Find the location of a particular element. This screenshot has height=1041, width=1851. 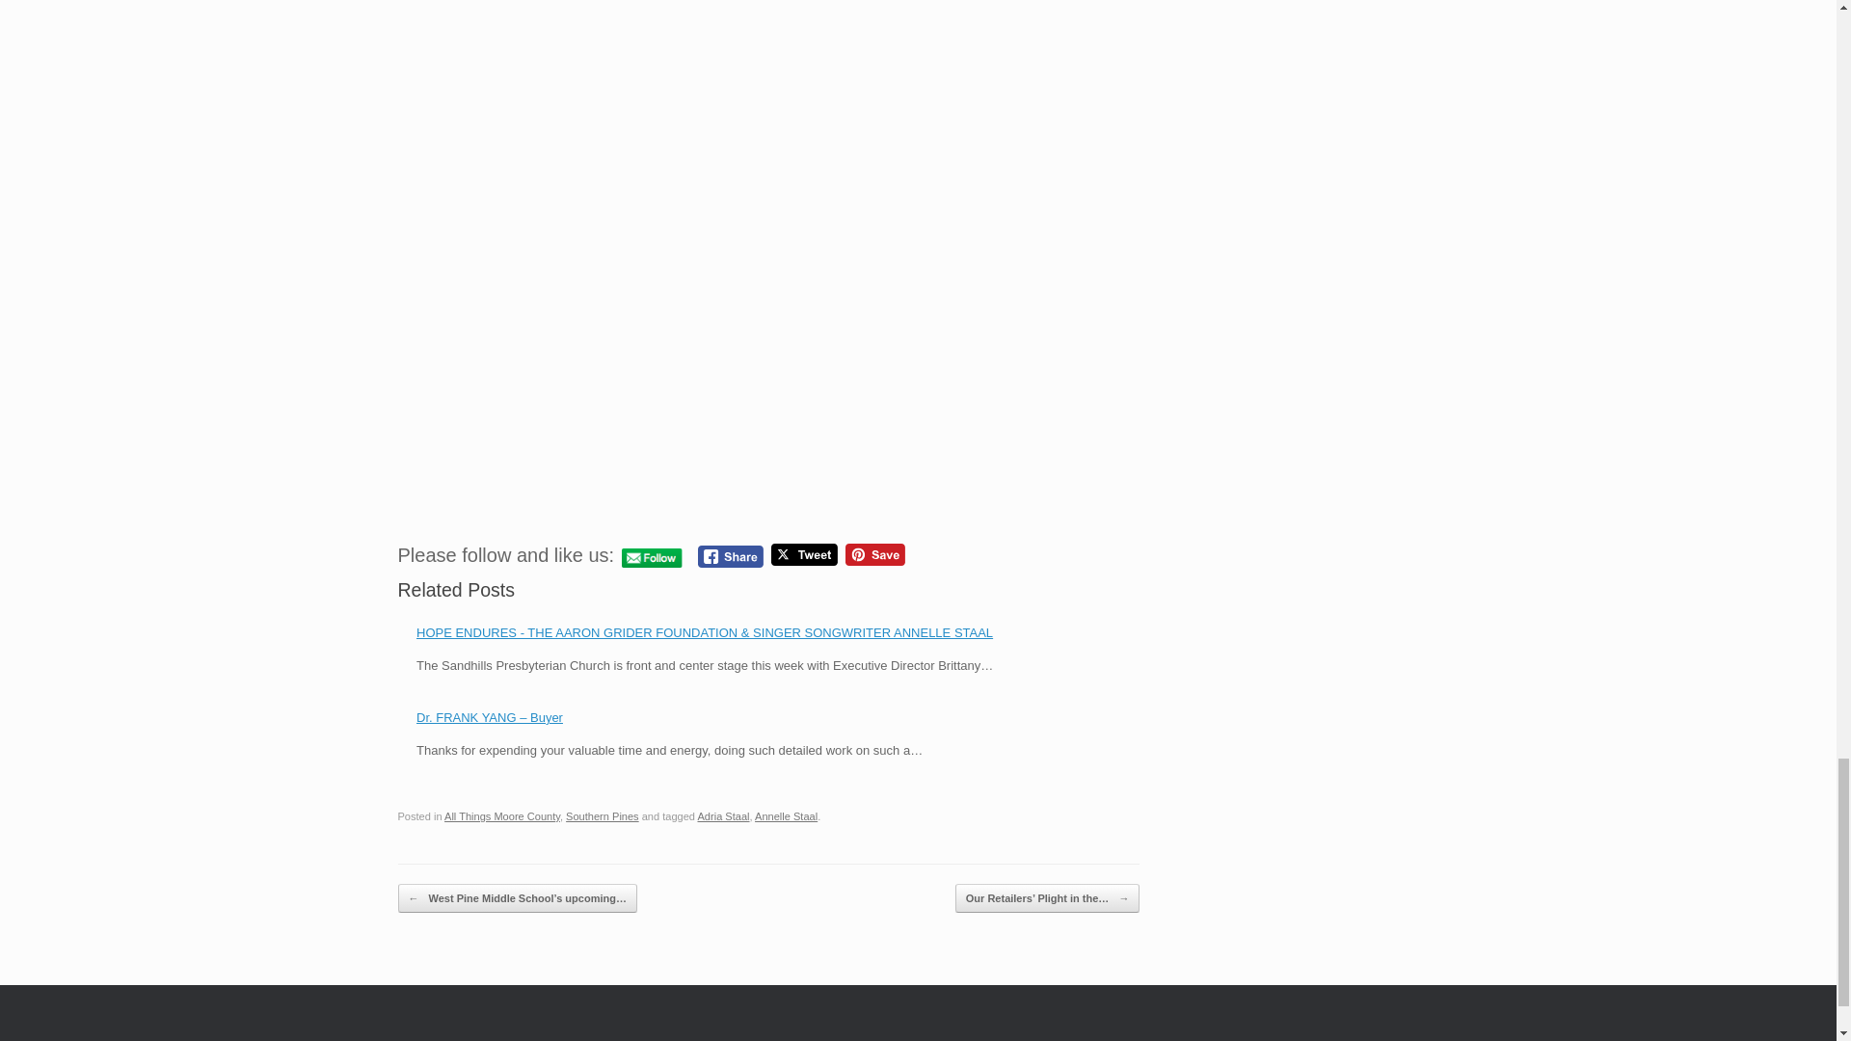

Facebook Share is located at coordinates (730, 555).